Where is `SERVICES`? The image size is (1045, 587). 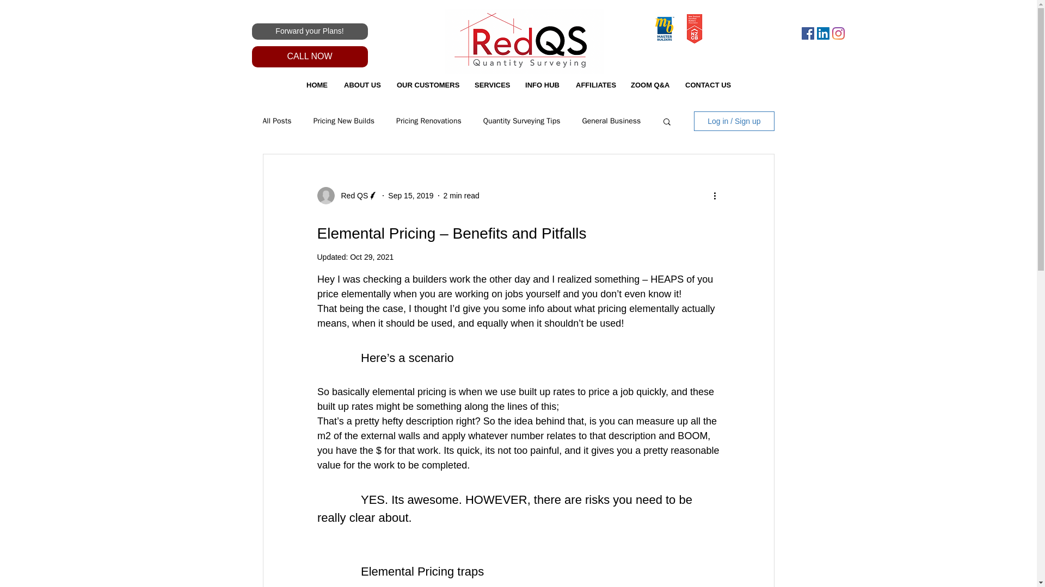 SERVICES is located at coordinates (491, 85).